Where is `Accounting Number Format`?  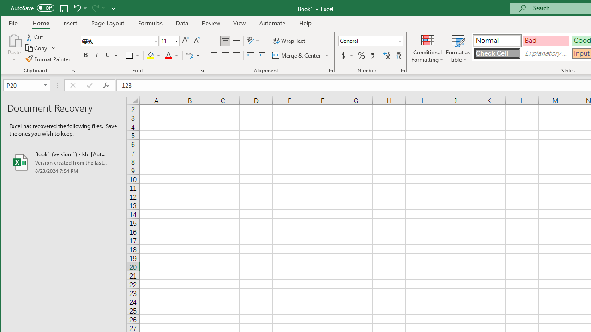 Accounting Number Format is located at coordinates (347, 55).